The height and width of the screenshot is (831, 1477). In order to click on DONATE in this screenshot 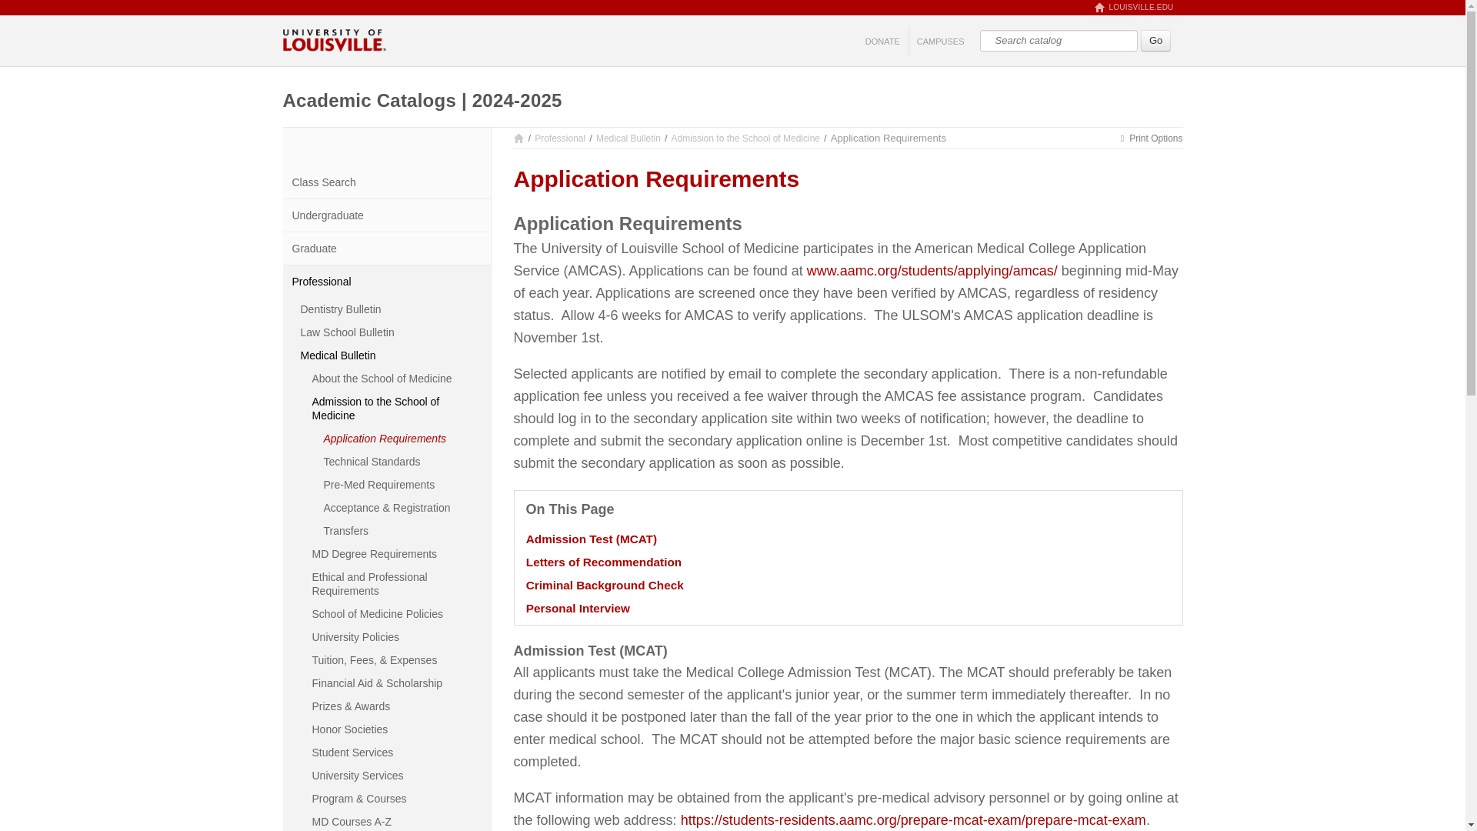, I will do `click(883, 42)`.